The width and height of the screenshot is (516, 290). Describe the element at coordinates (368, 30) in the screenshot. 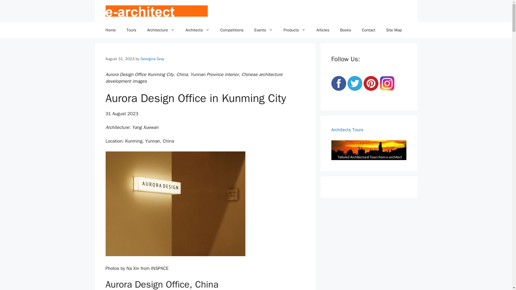

I see `Contact` at that location.